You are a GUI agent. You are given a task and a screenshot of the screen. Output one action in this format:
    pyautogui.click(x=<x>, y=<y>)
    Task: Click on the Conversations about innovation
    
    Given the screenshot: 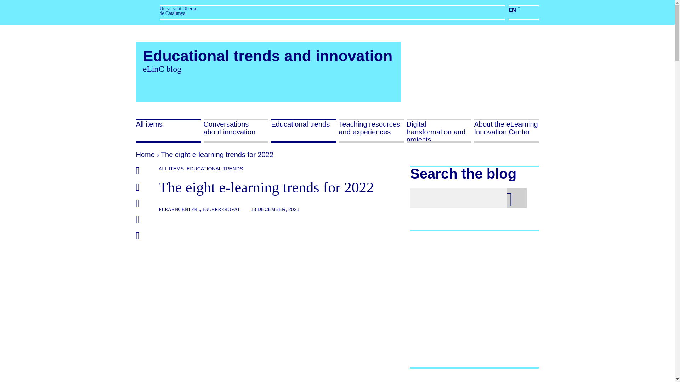 What is the action you would take?
    pyautogui.click(x=236, y=131)
    